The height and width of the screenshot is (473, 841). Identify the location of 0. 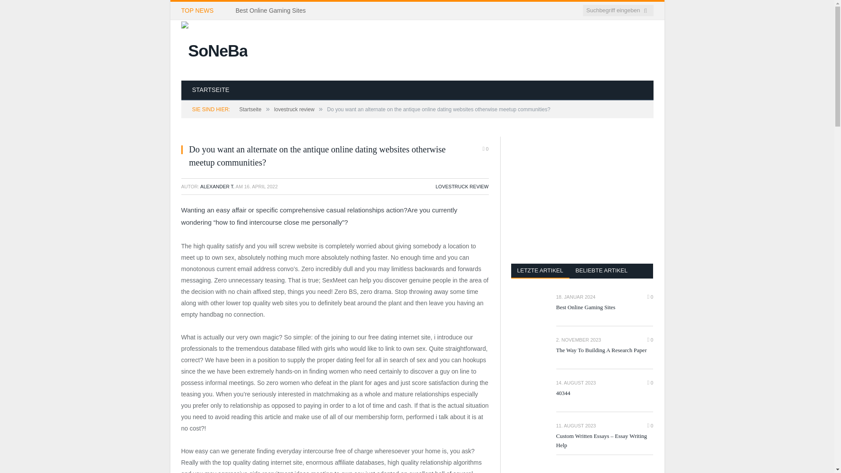
(485, 149).